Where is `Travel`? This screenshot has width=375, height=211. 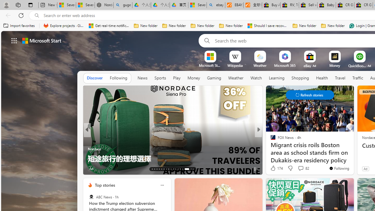
Travel is located at coordinates (340, 78).